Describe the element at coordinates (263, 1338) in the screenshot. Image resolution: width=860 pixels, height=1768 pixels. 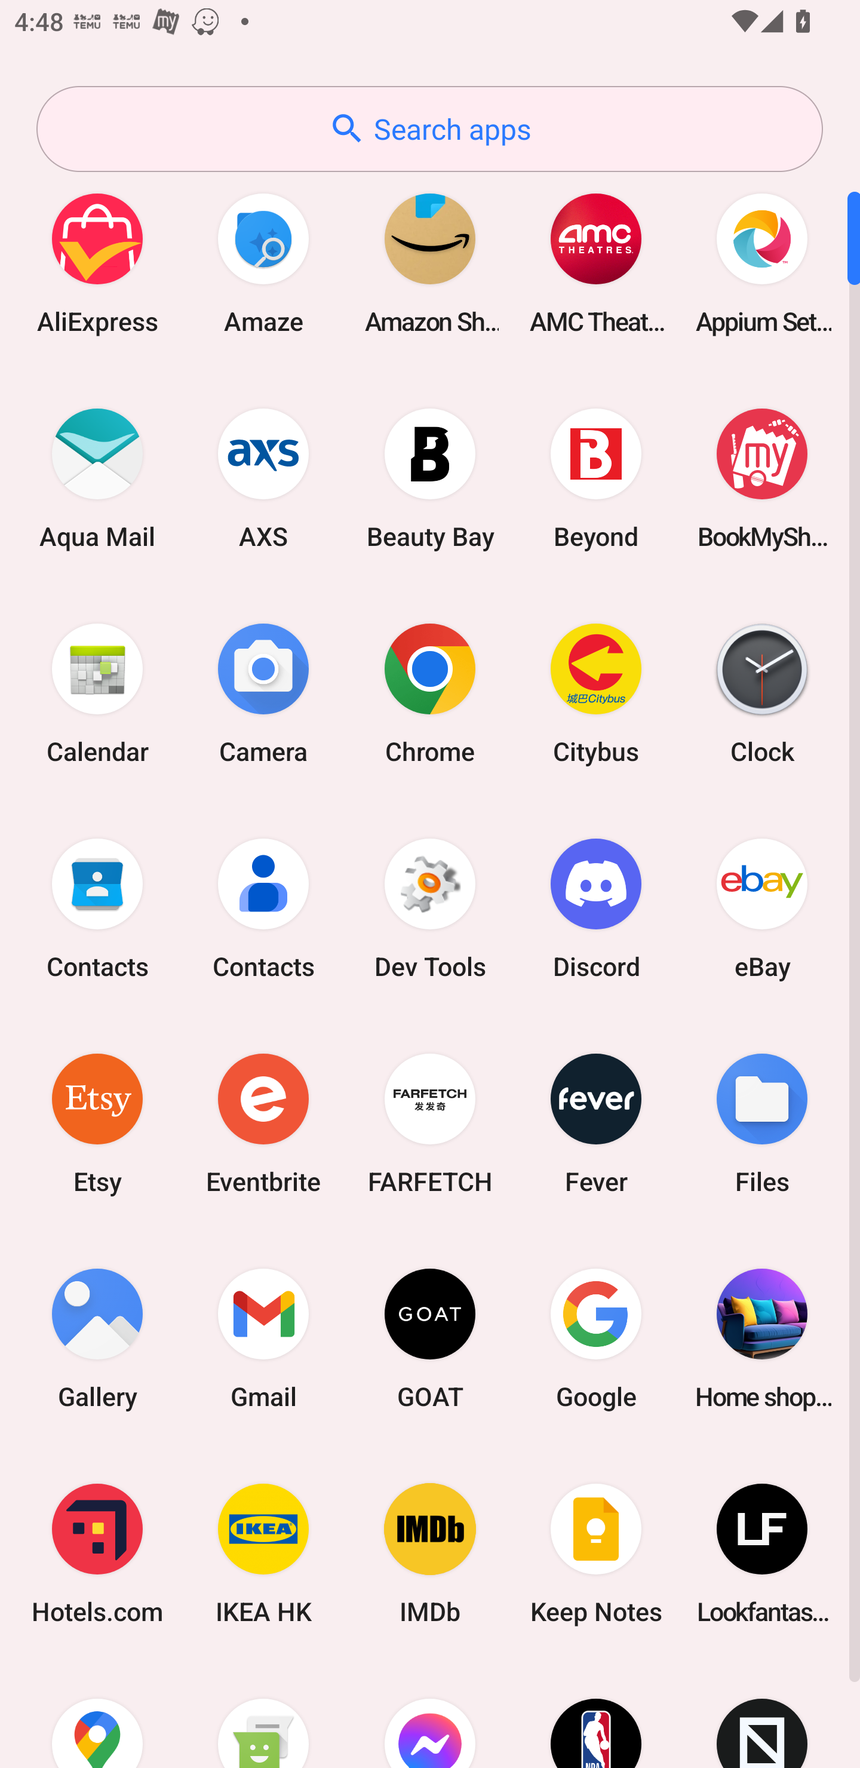
I see `Gmail` at that location.